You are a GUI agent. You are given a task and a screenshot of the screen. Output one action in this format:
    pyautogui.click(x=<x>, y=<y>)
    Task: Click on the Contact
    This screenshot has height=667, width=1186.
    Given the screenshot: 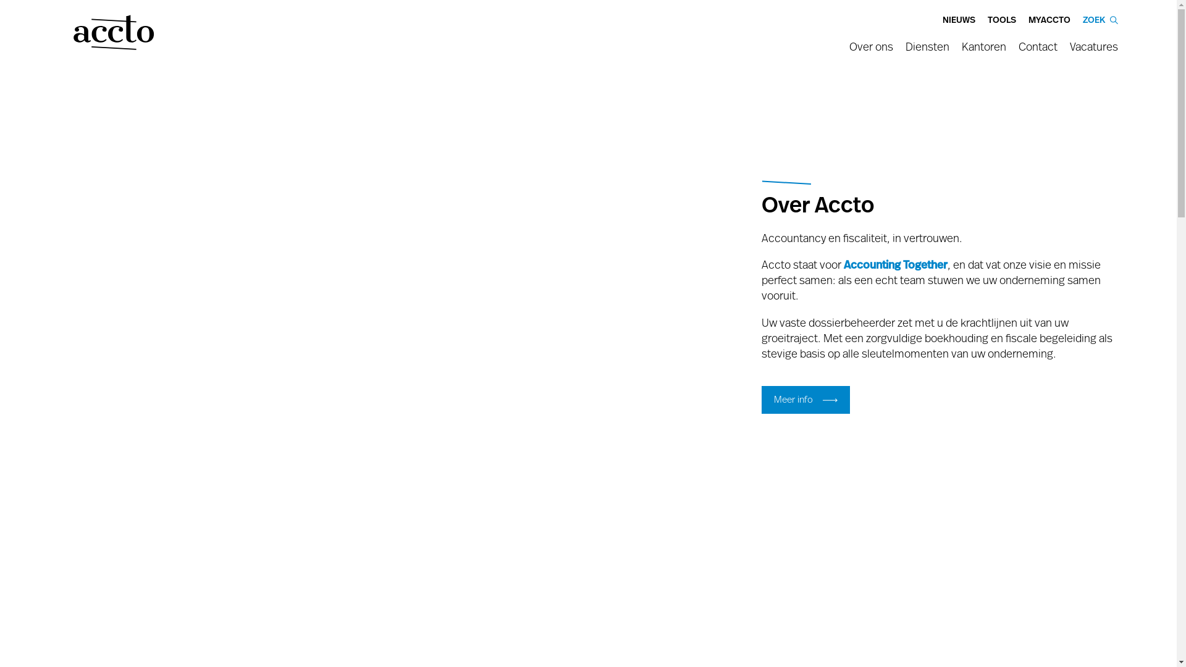 What is the action you would take?
    pyautogui.click(x=1038, y=51)
    